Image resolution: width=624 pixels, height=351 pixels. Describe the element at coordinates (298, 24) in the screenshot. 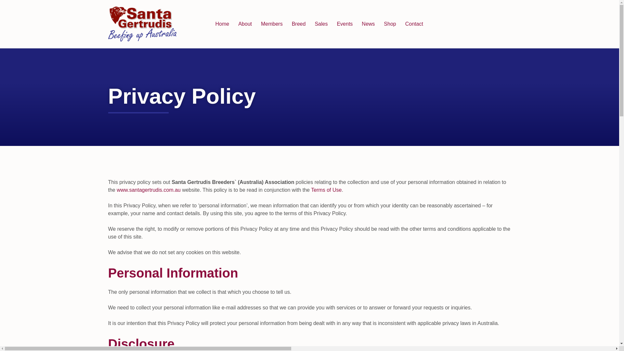

I see `Breed` at that location.